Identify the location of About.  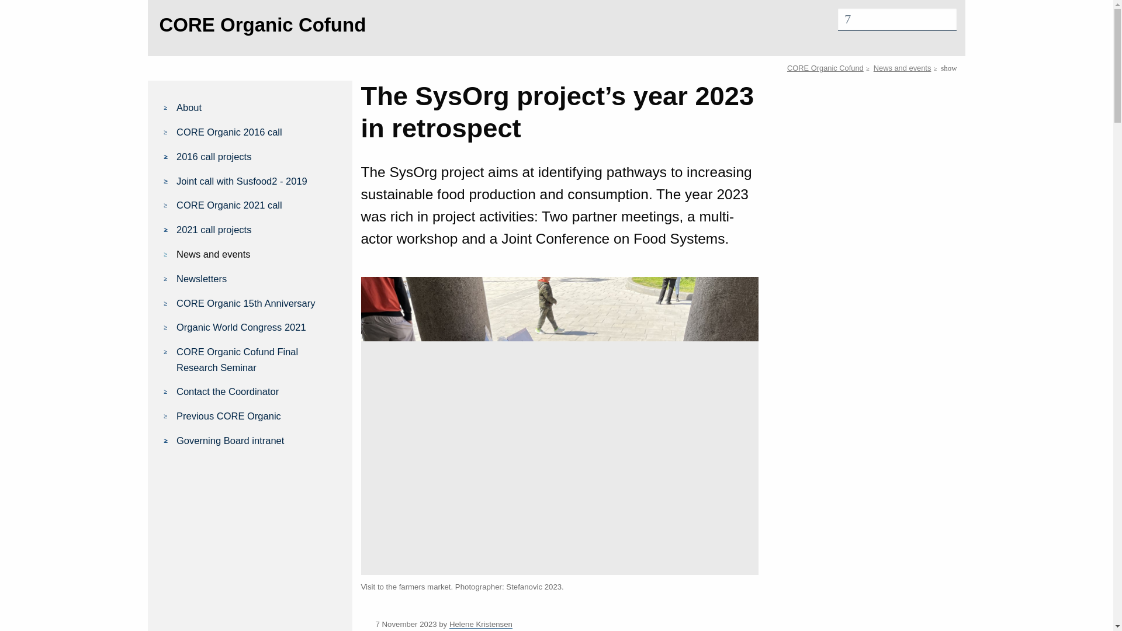
(258, 107).